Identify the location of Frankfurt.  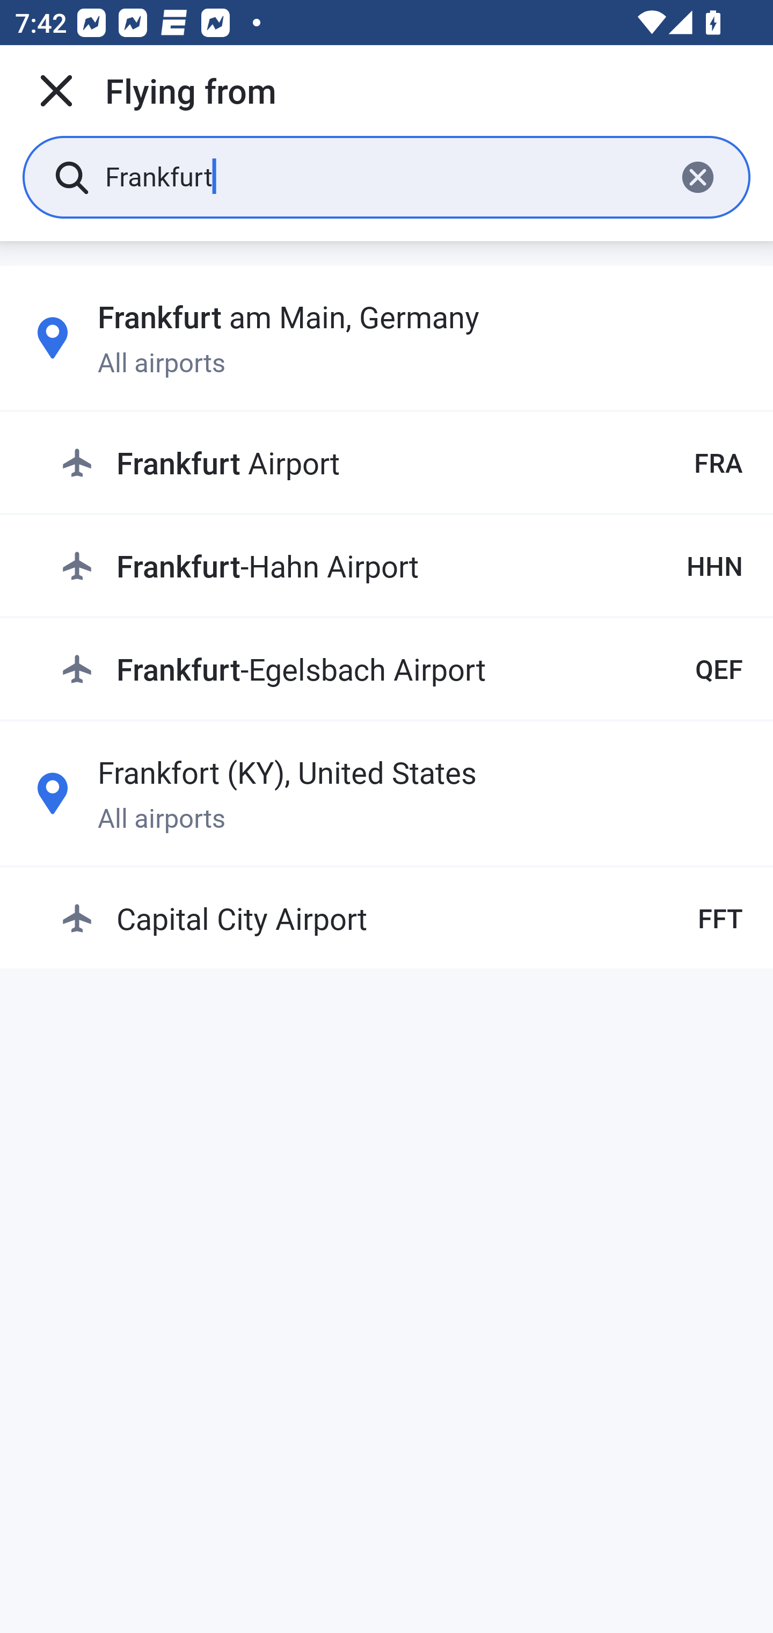
(382, 176).